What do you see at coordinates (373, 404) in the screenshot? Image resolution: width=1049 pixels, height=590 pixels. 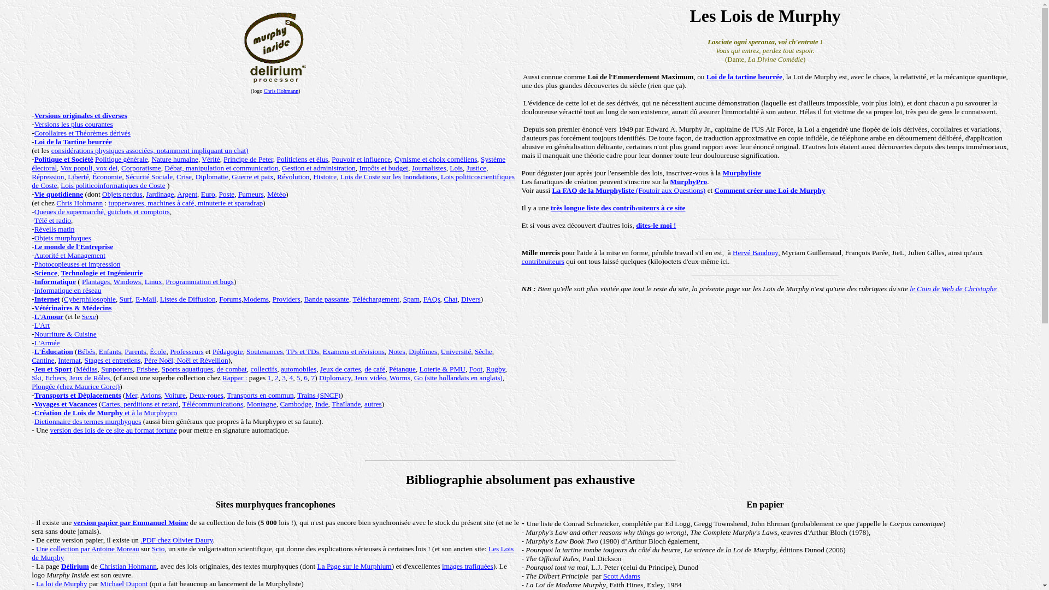 I see `autres` at bounding box center [373, 404].